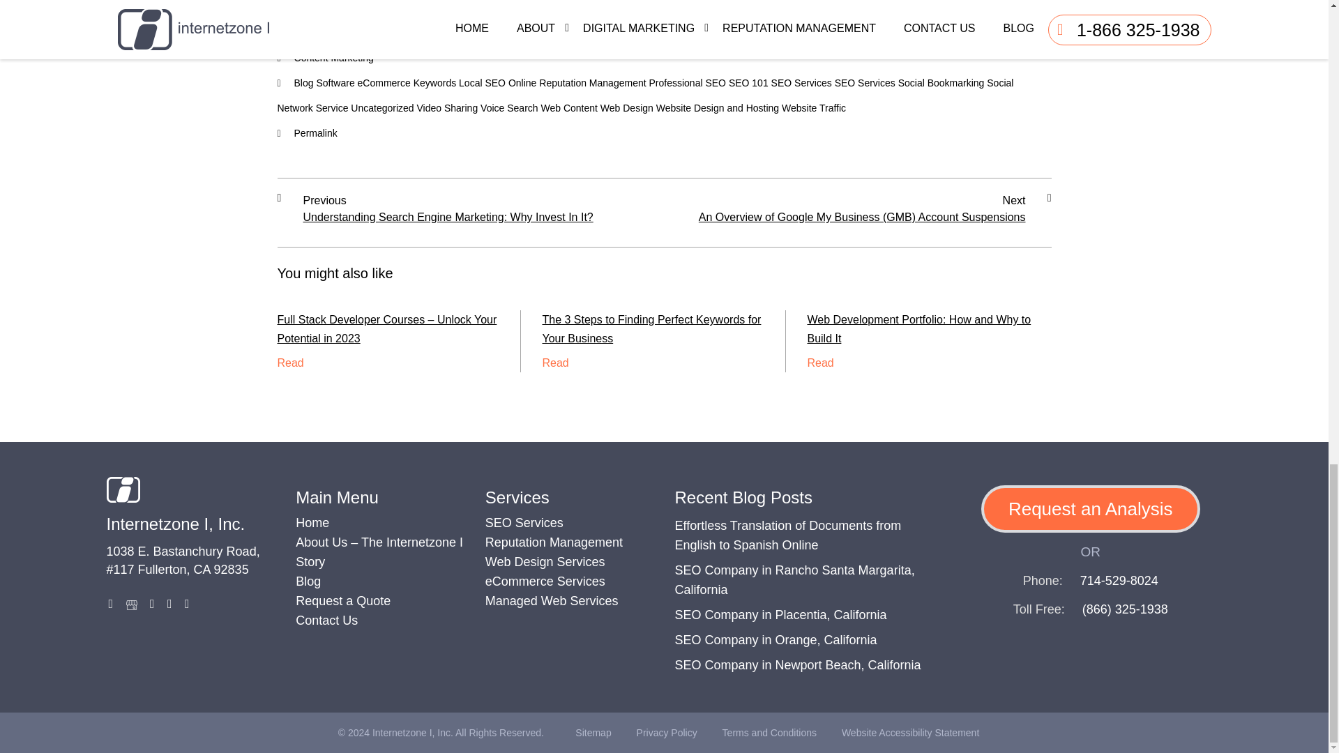 The height and width of the screenshot is (753, 1339). Describe the element at coordinates (865, 83) in the screenshot. I see `SEO Services` at that location.